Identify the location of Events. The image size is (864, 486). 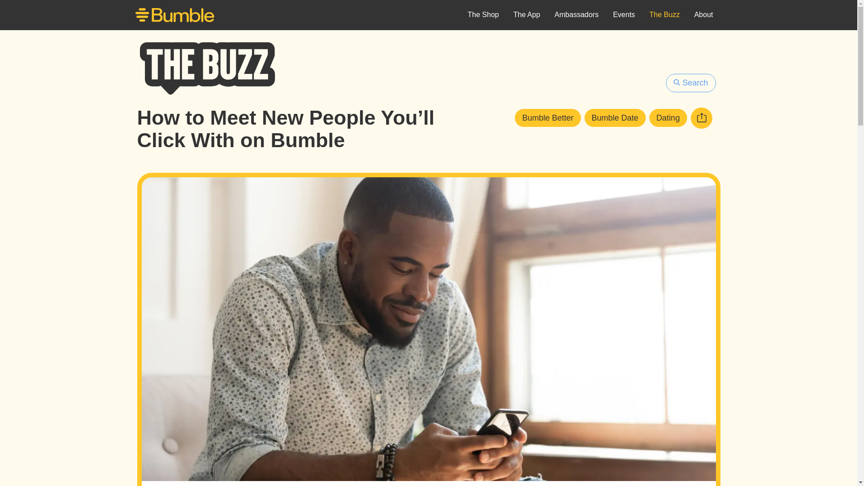
(624, 15).